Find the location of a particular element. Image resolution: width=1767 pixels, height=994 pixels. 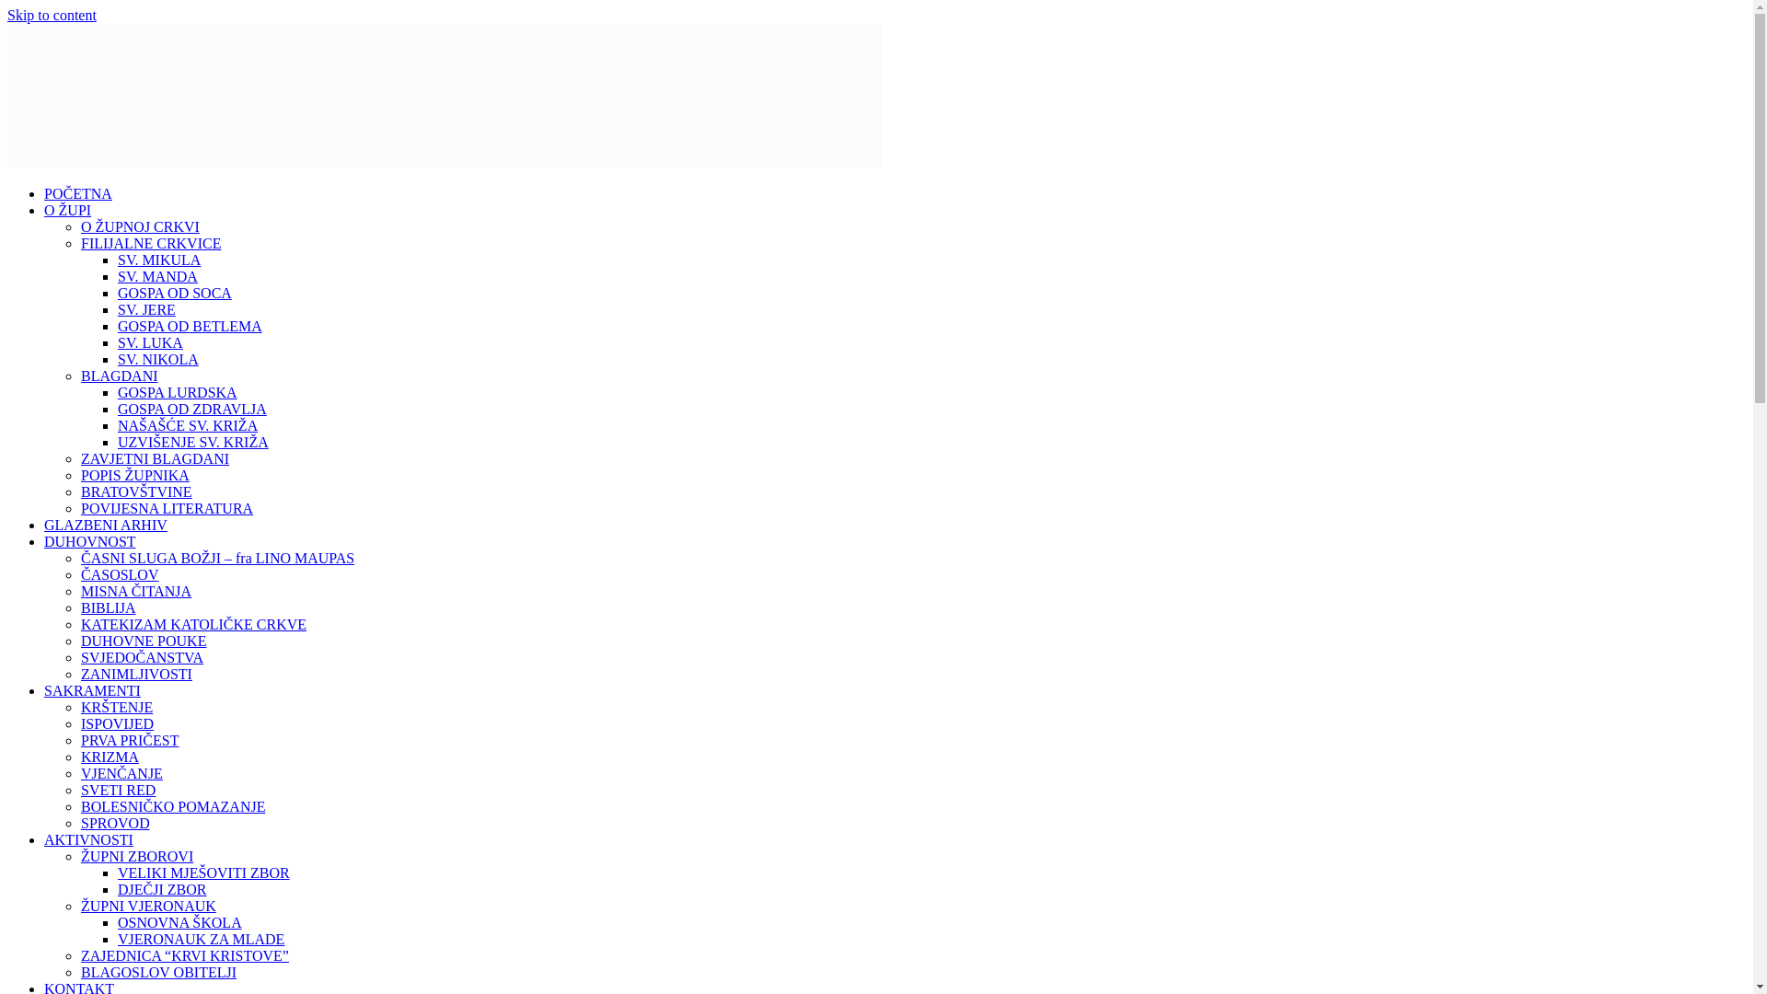

DUHOVNOST is located at coordinates (90, 541).